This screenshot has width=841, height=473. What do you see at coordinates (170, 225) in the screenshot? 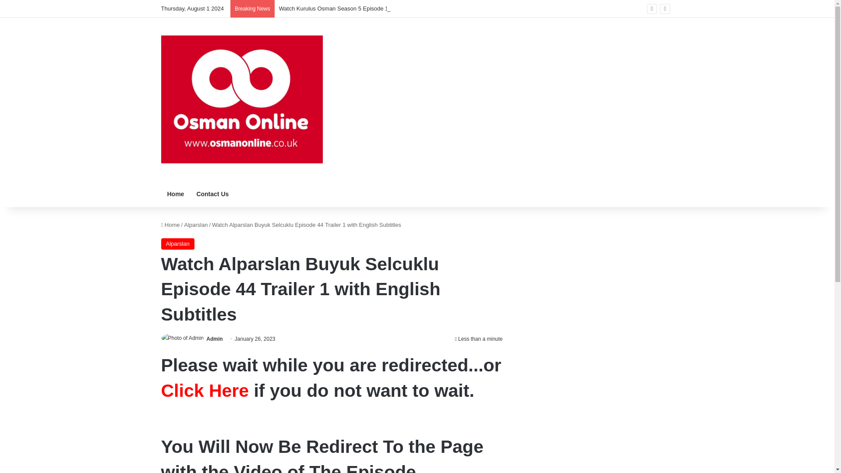
I see `Home` at bounding box center [170, 225].